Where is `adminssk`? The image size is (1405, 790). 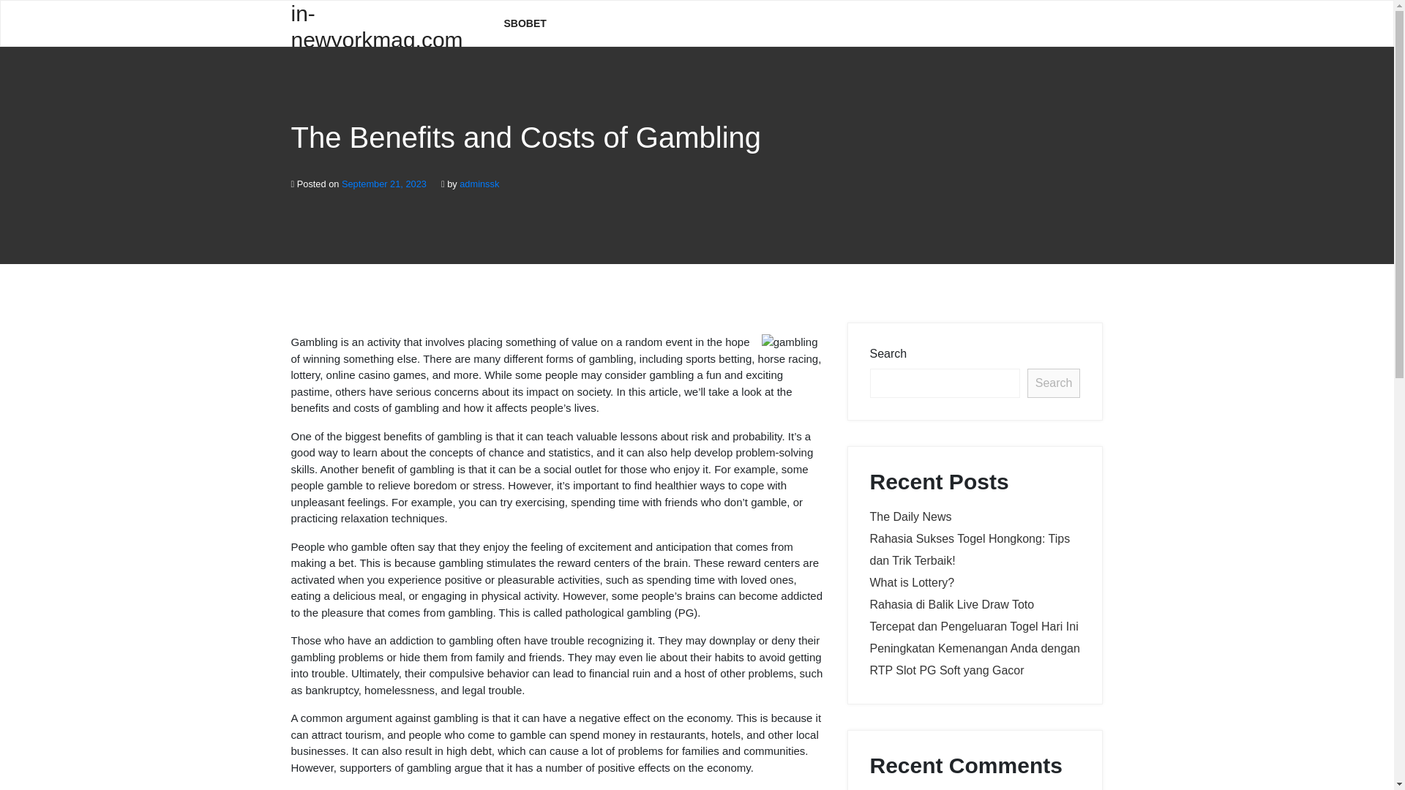
adminssk is located at coordinates (479, 184).